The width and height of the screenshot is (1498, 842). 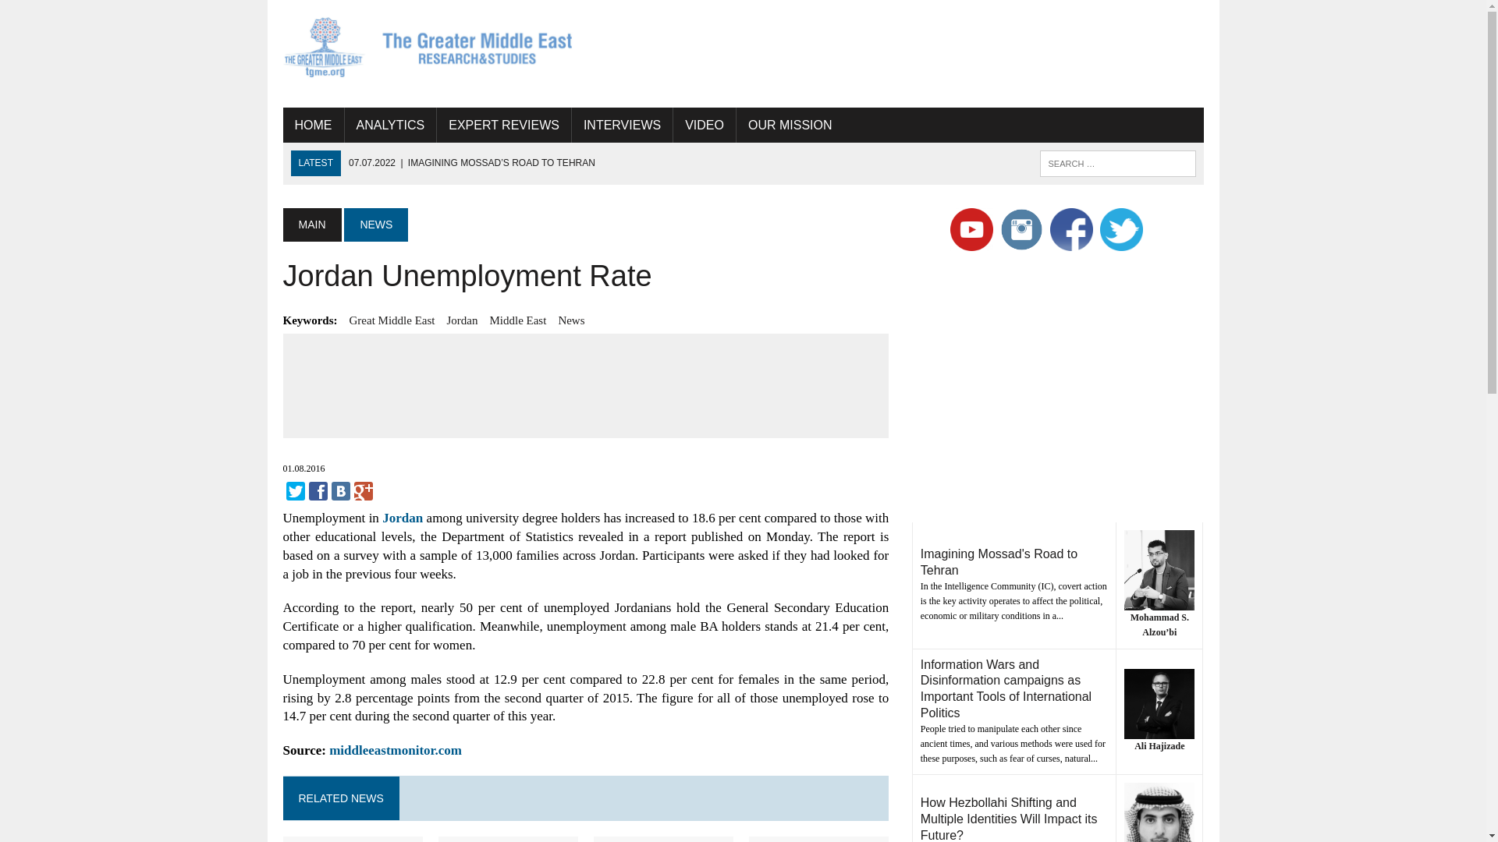 I want to click on NEWS, so click(x=376, y=224).